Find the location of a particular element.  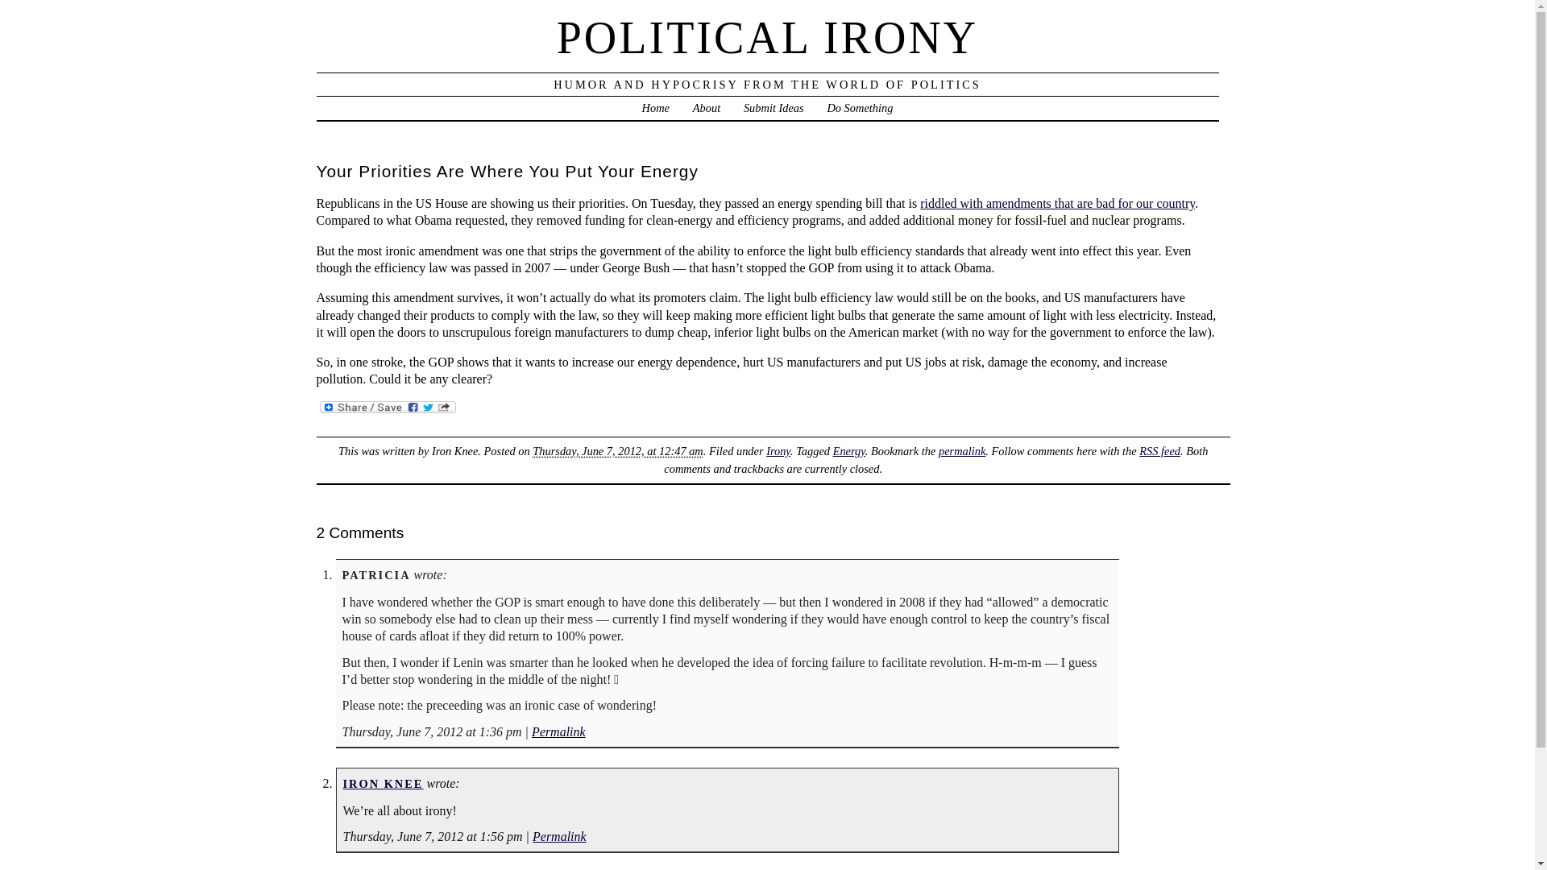

Permalink is located at coordinates (559, 731).